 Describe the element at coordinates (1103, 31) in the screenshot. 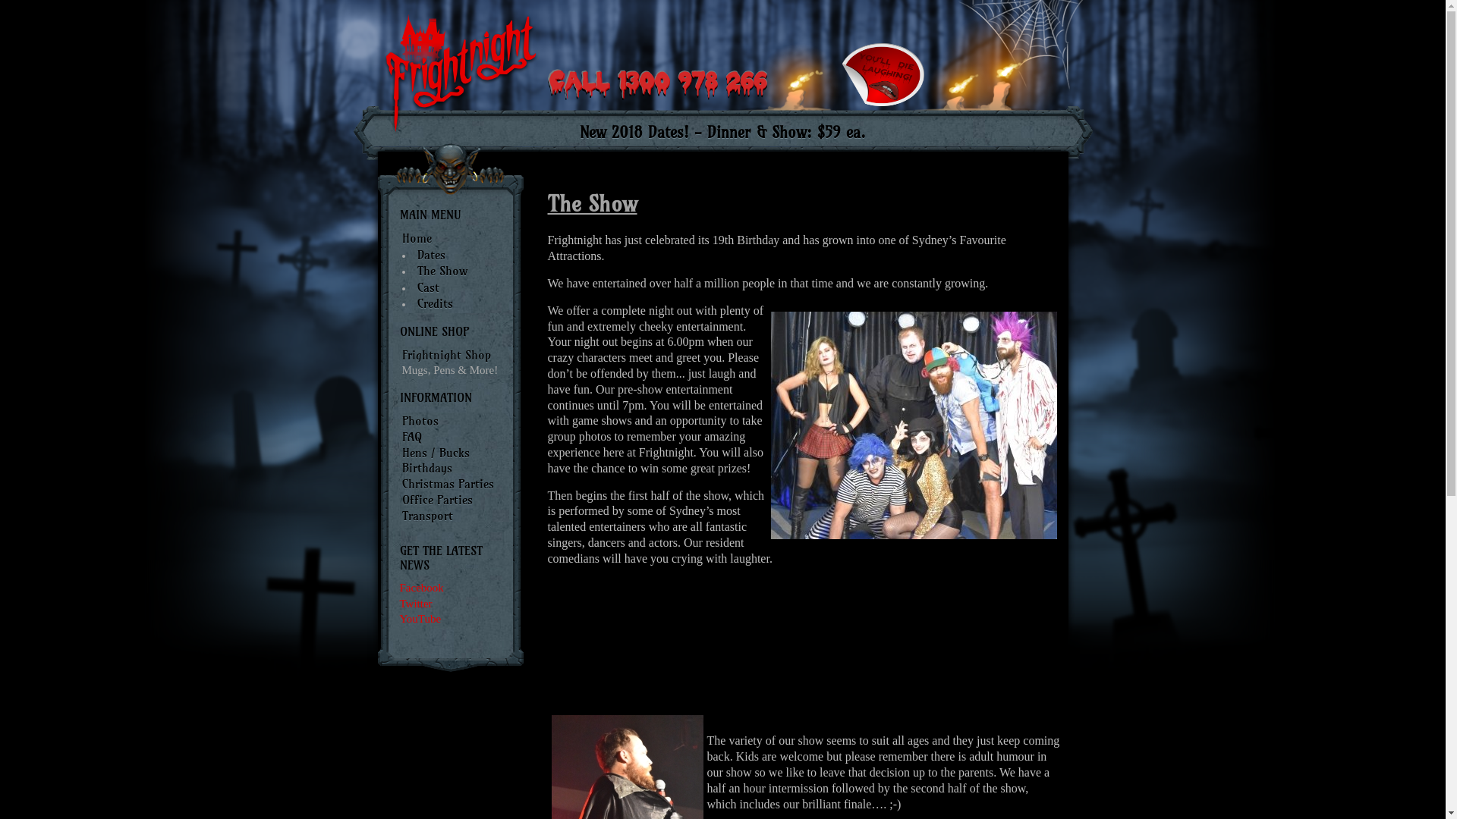

I see `Skip to primary content` at that location.